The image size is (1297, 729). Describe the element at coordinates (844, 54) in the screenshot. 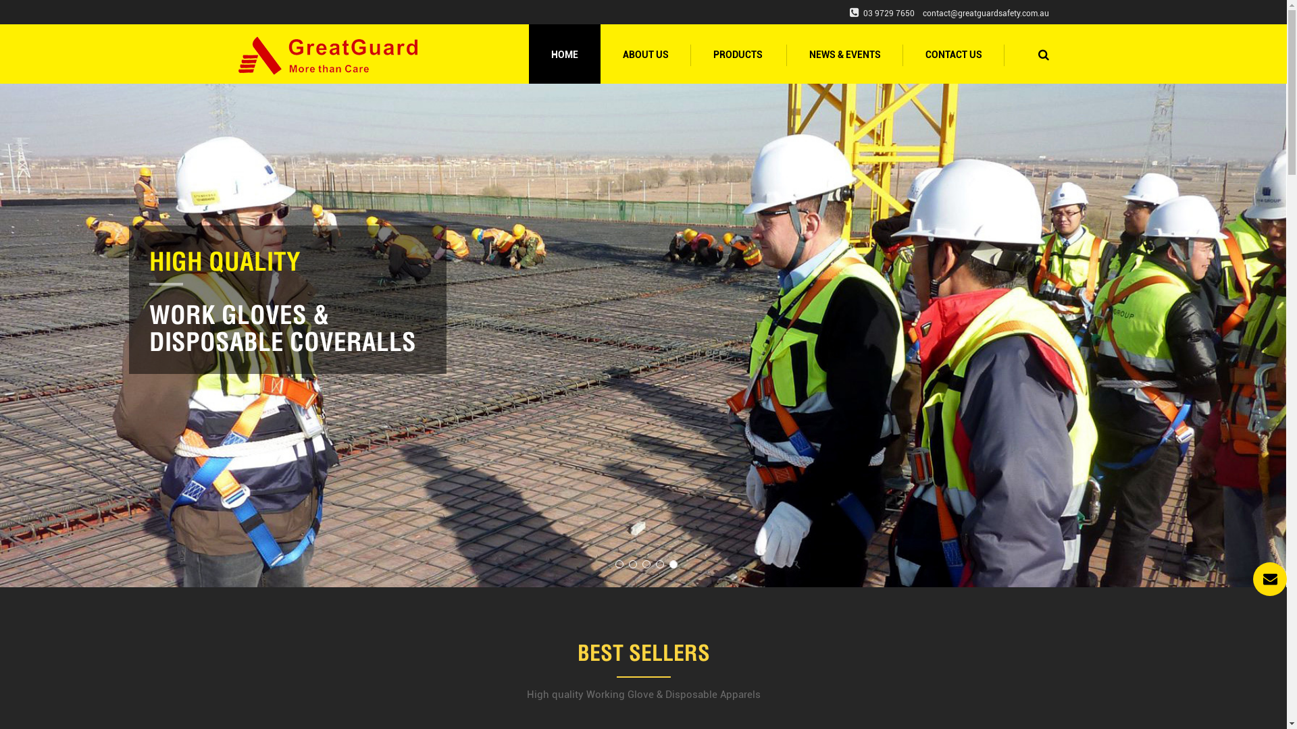

I see `NEWS & EVENTS` at that location.